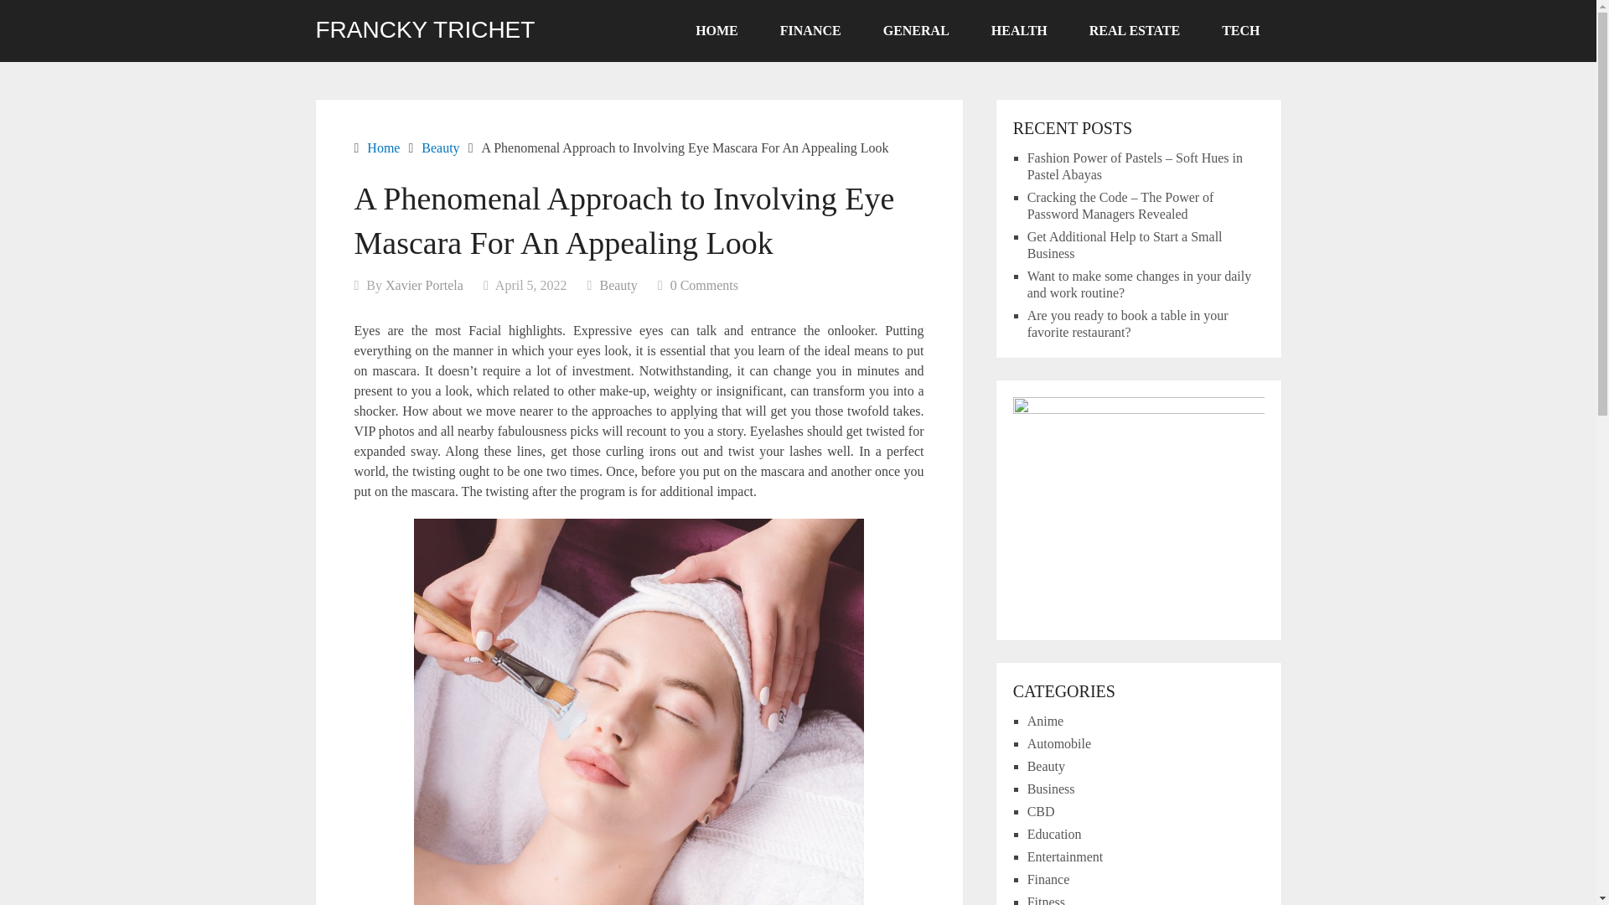 Image resolution: width=1609 pixels, height=905 pixels. I want to click on Anime, so click(1046, 721).